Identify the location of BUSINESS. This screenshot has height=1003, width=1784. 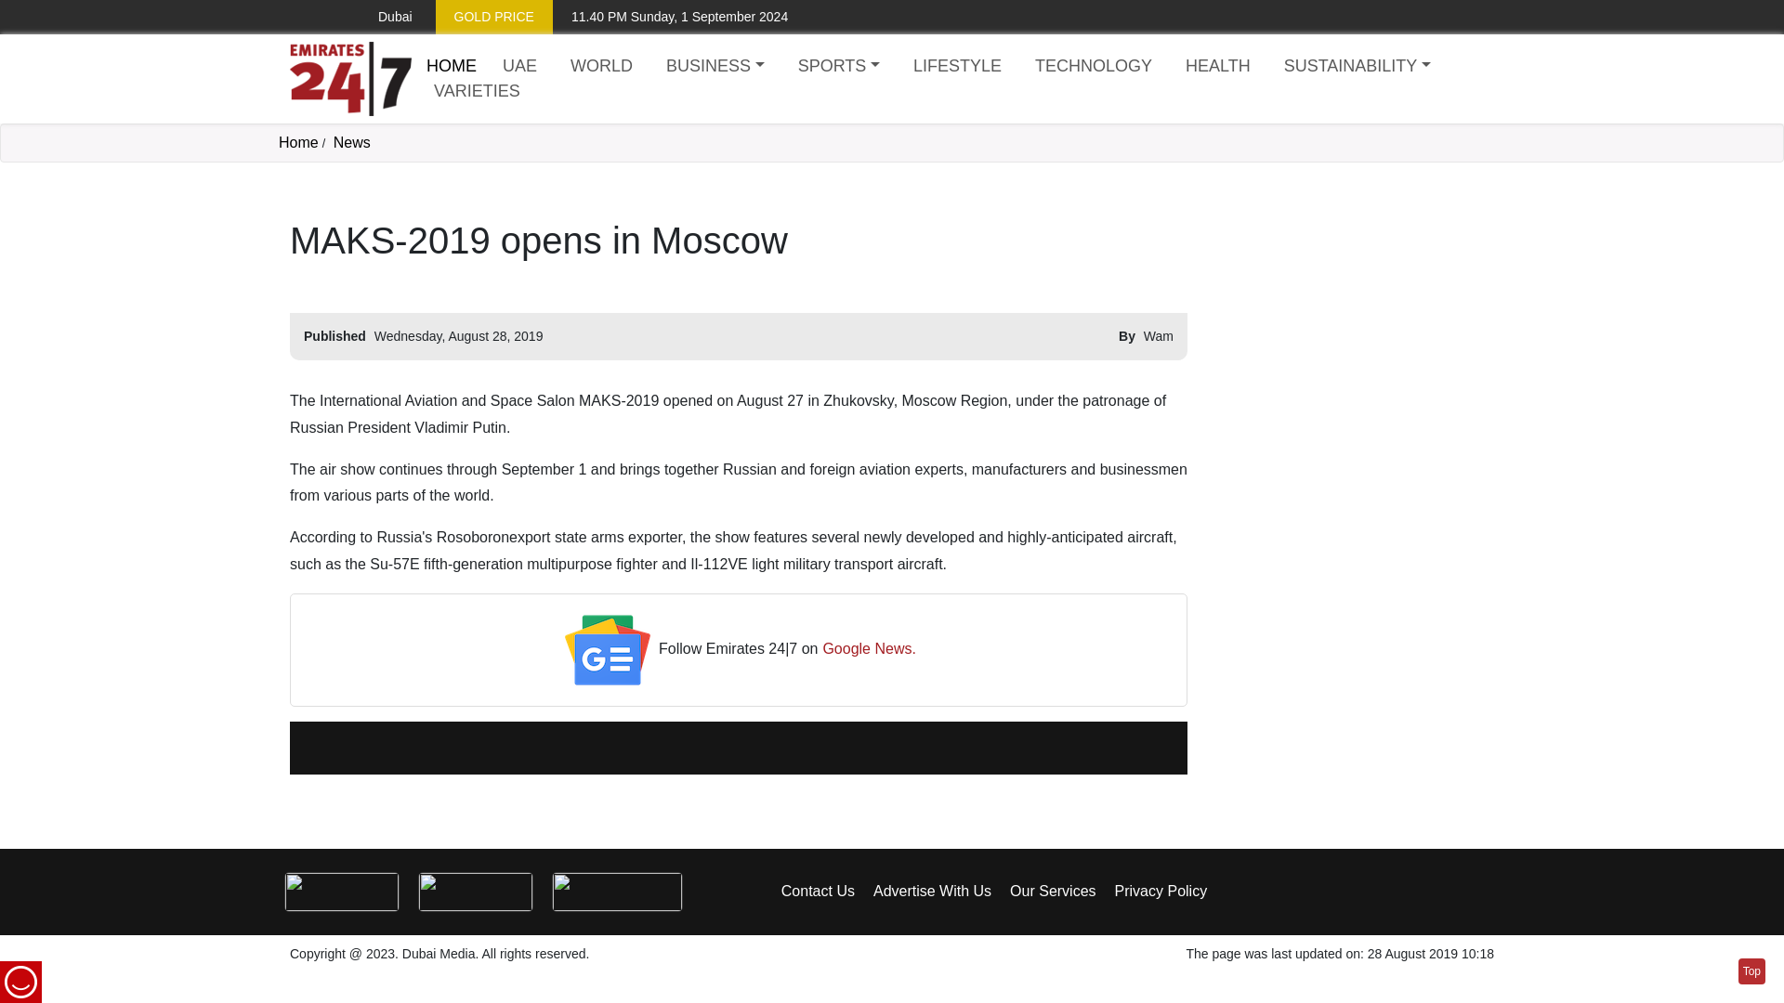
(715, 67).